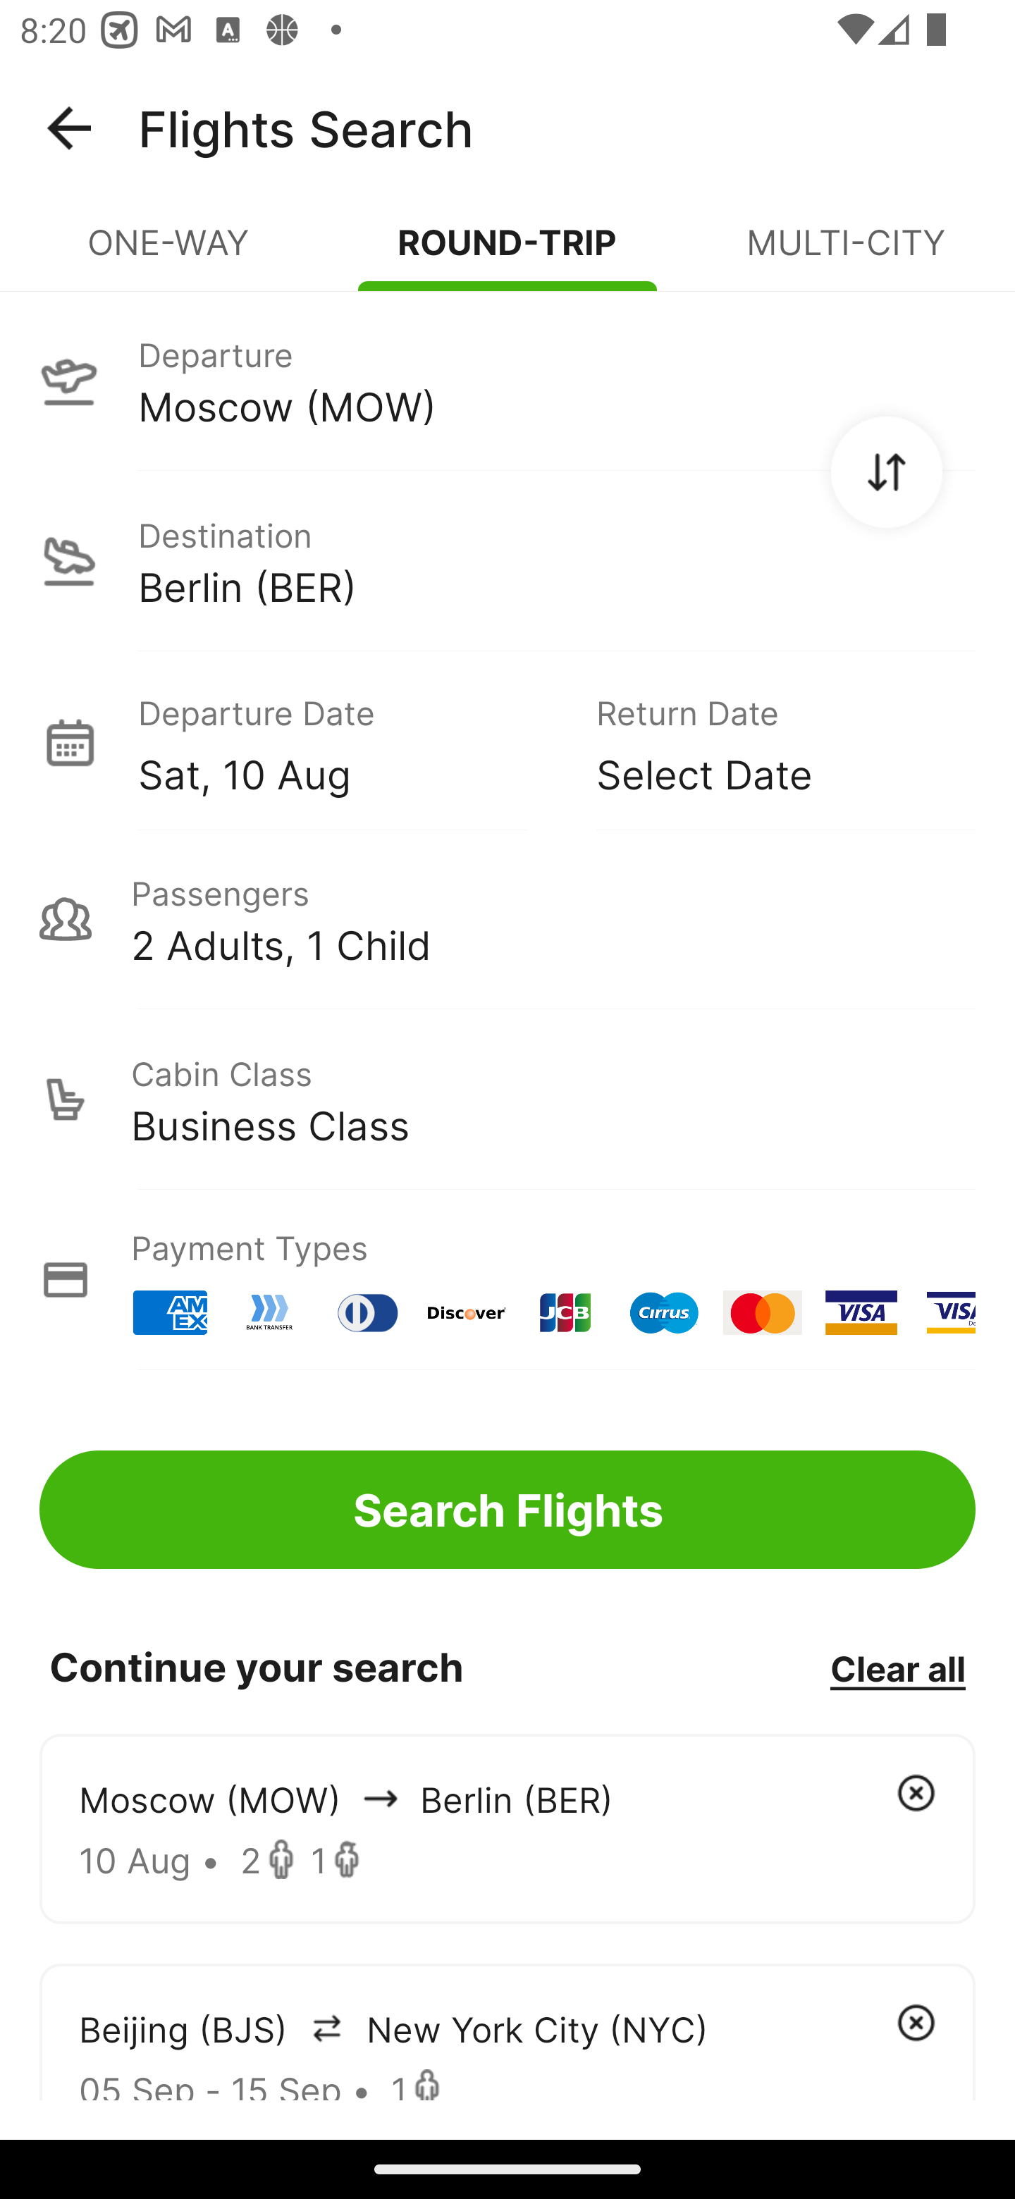 Image resolution: width=1015 pixels, height=2199 pixels. Describe the element at coordinates (508, 561) in the screenshot. I see `Destination Berlin (BER)` at that location.